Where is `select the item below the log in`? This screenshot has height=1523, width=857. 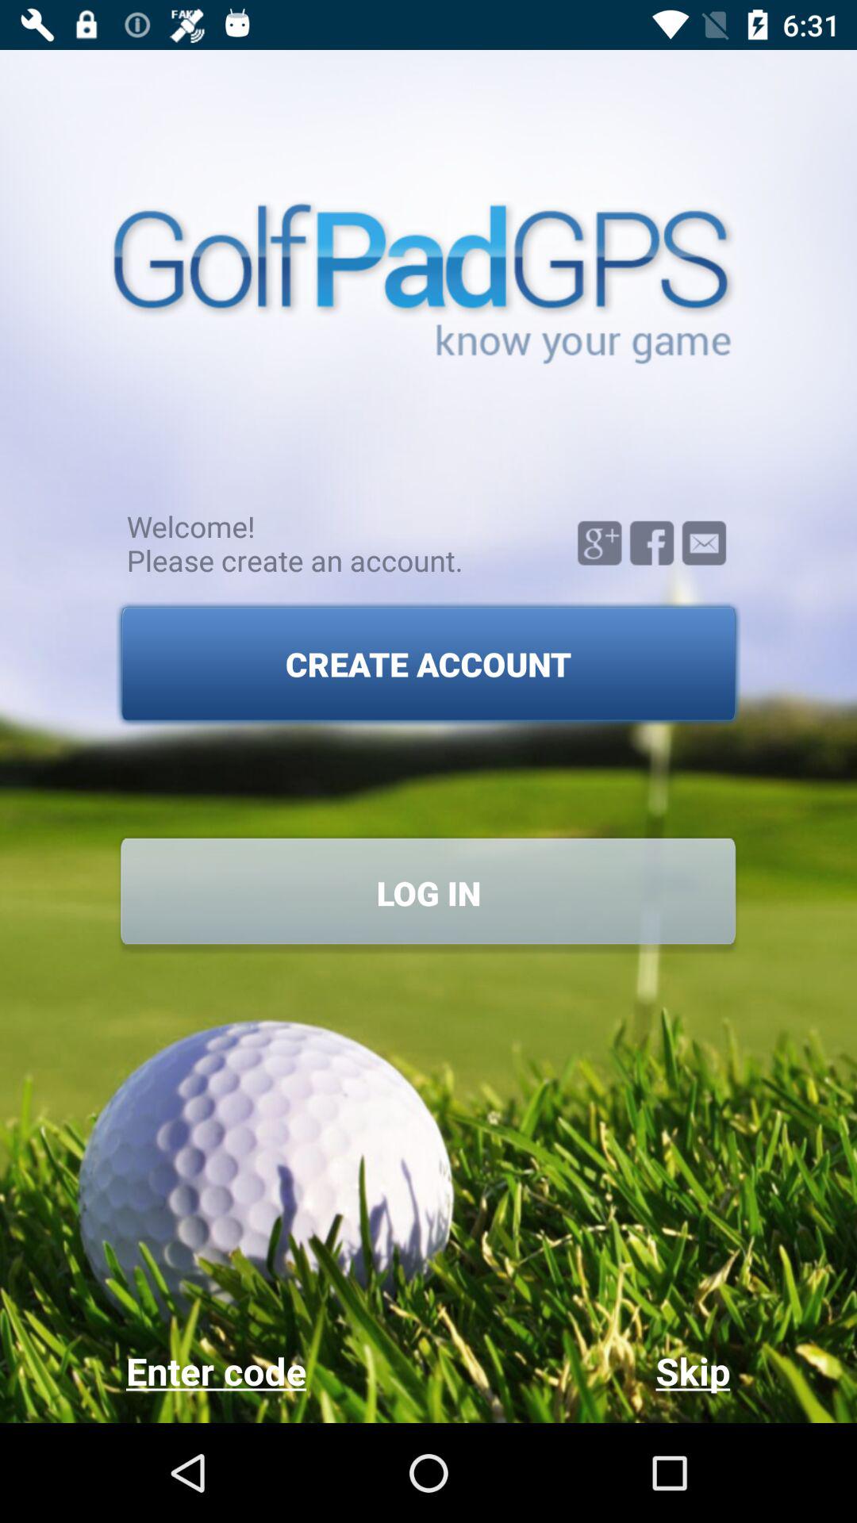 select the item below the log in is located at coordinates (276, 1371).